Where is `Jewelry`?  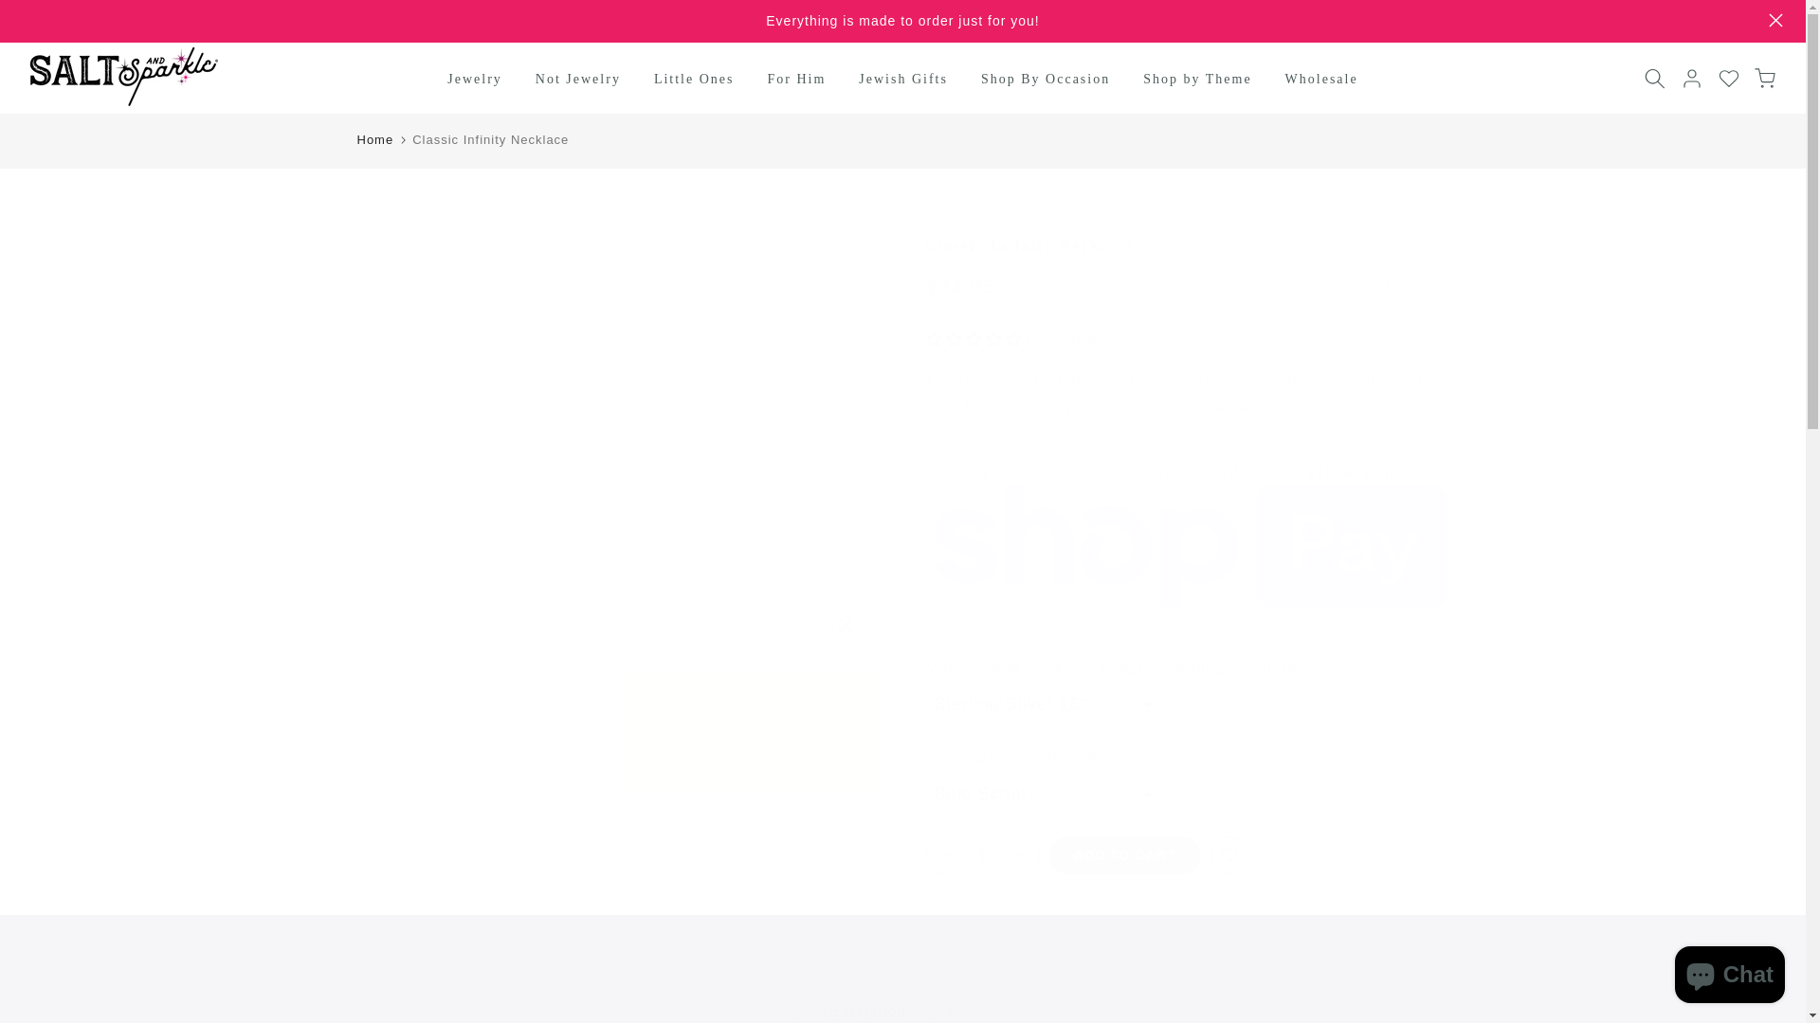 Jewelry is located at coordinates (475, 80).